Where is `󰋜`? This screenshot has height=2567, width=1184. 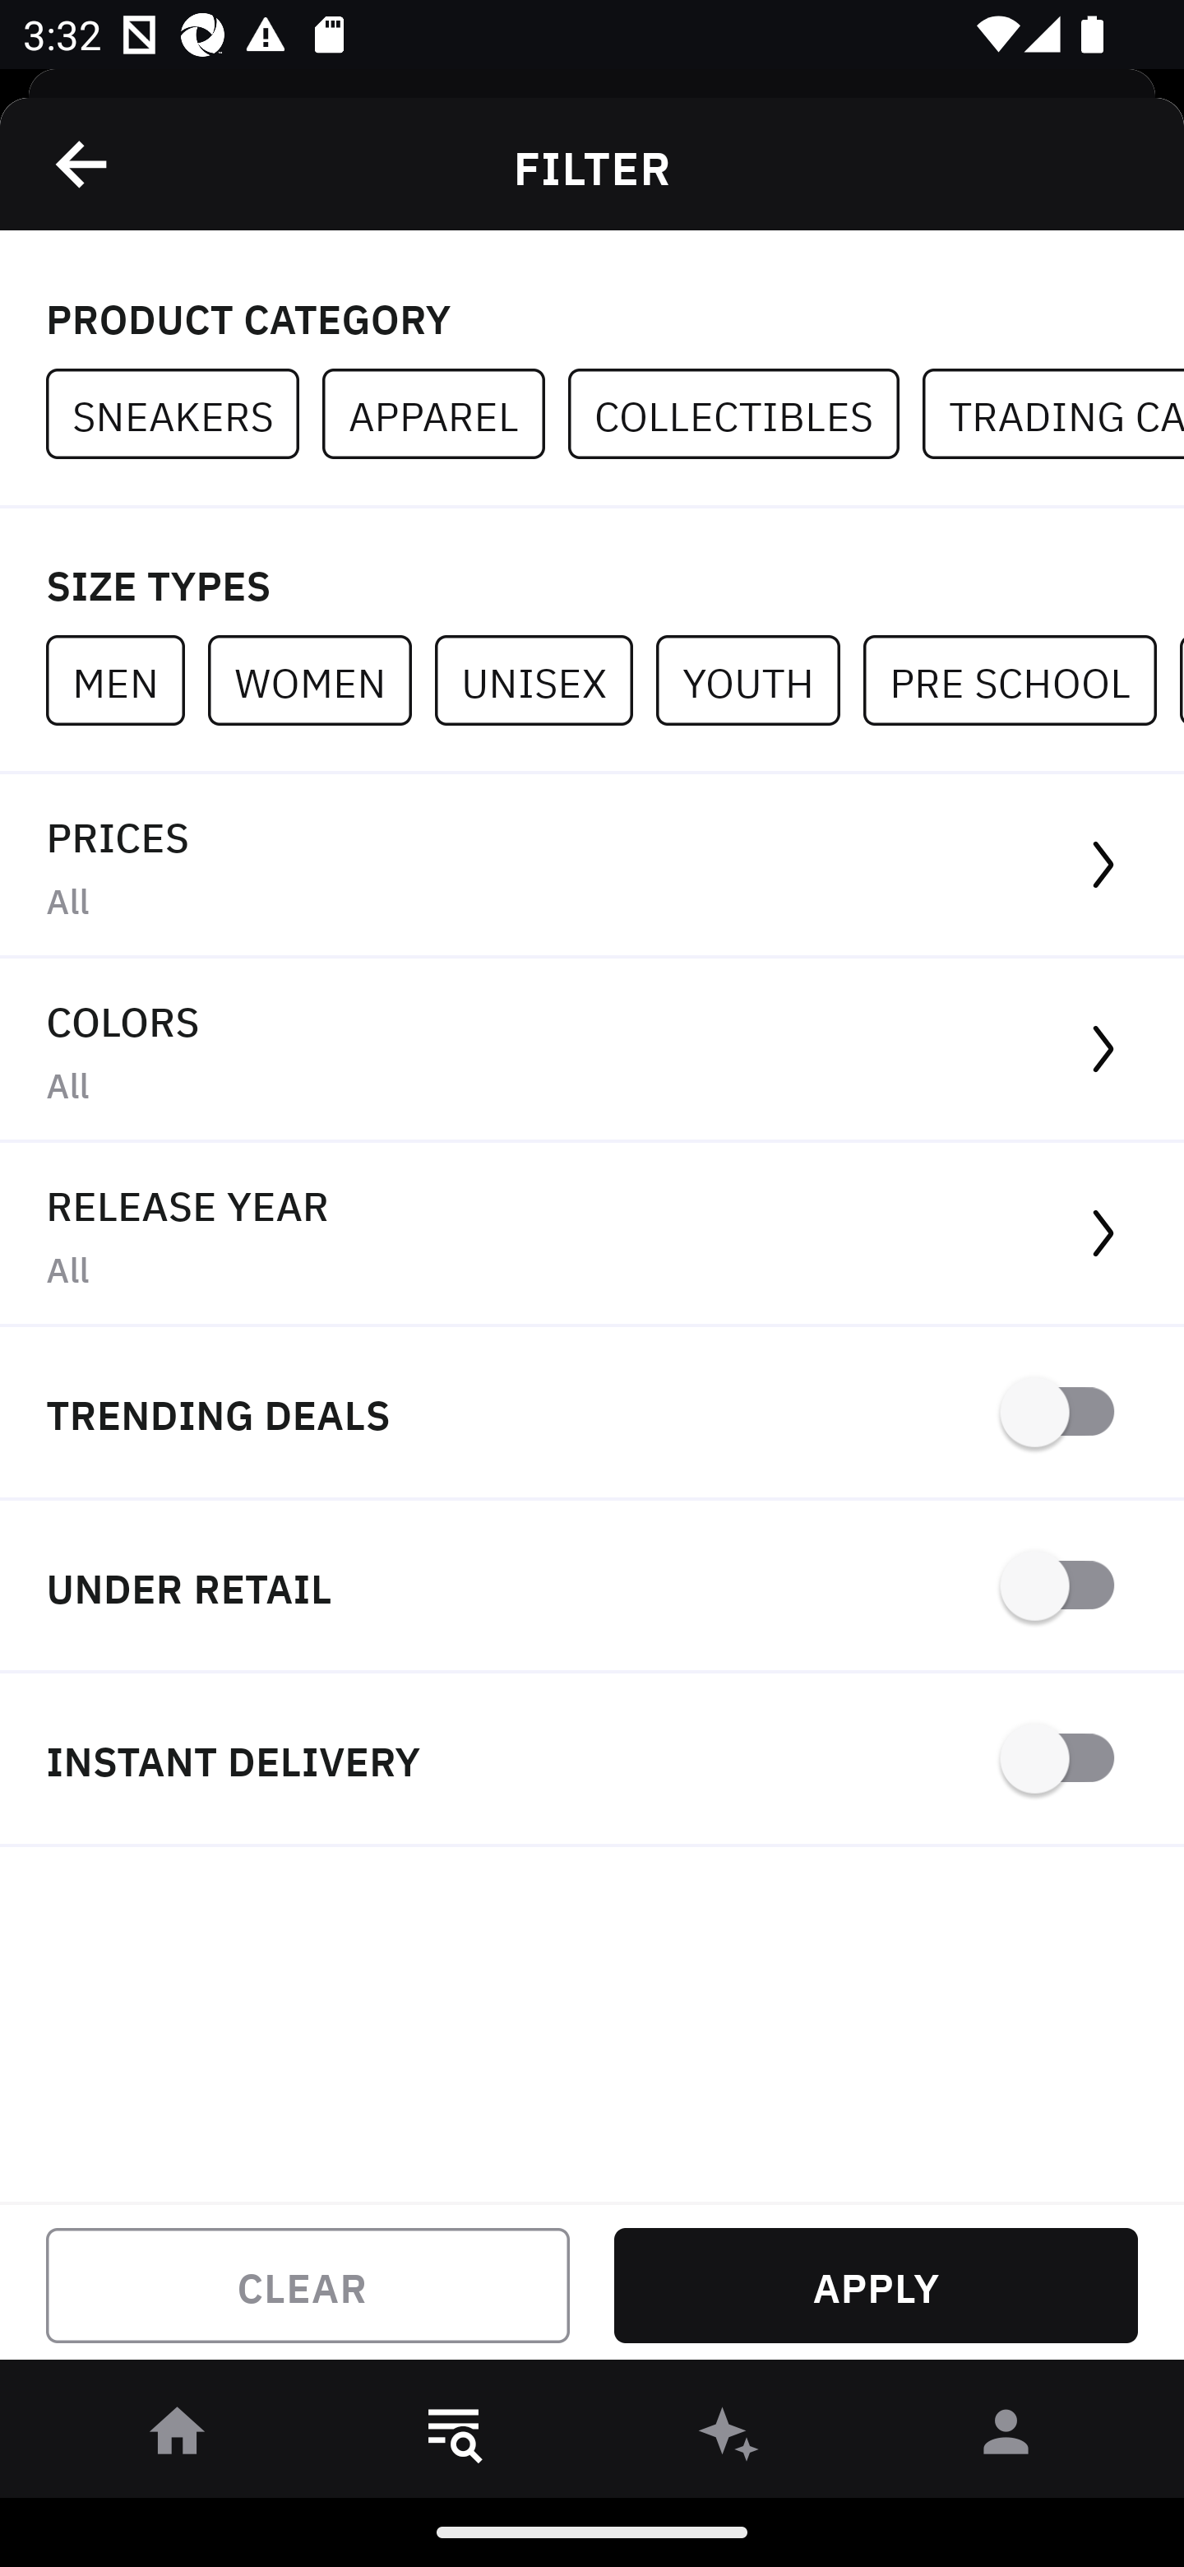
󰋜 is located at coordinates (178, 2437).